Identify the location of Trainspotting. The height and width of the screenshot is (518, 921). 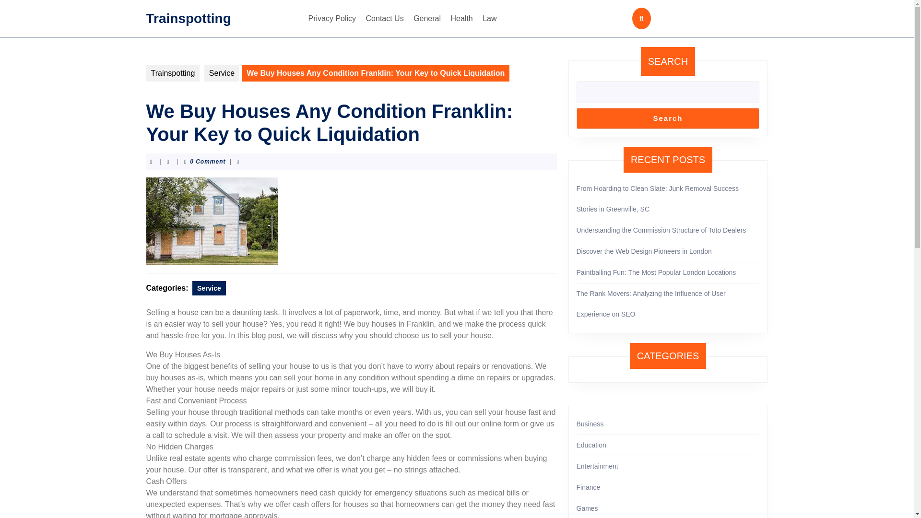
(188, 17).